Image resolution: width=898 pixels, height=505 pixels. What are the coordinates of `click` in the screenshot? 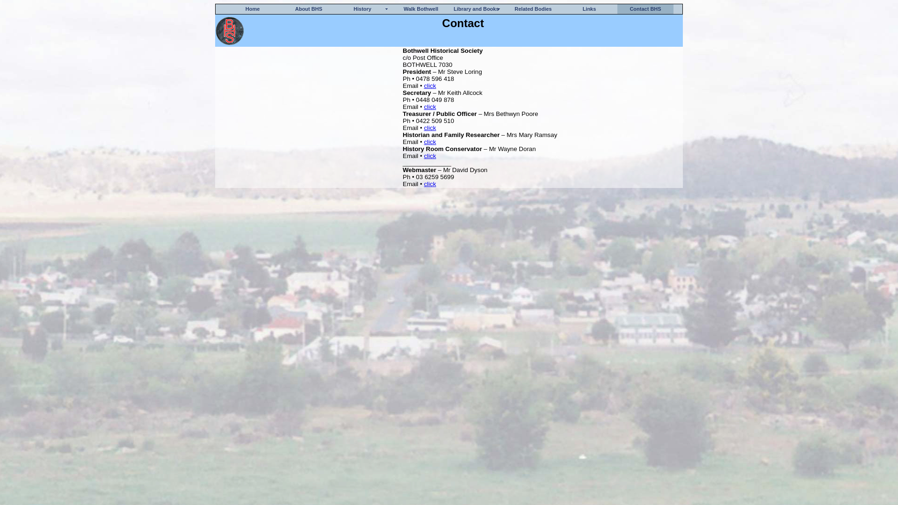 It's located at (430, 156).